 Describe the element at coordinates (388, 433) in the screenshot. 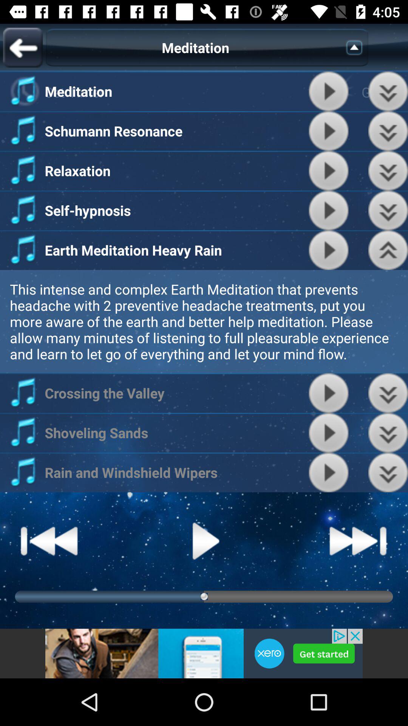

I see `go to more songs` at that location.